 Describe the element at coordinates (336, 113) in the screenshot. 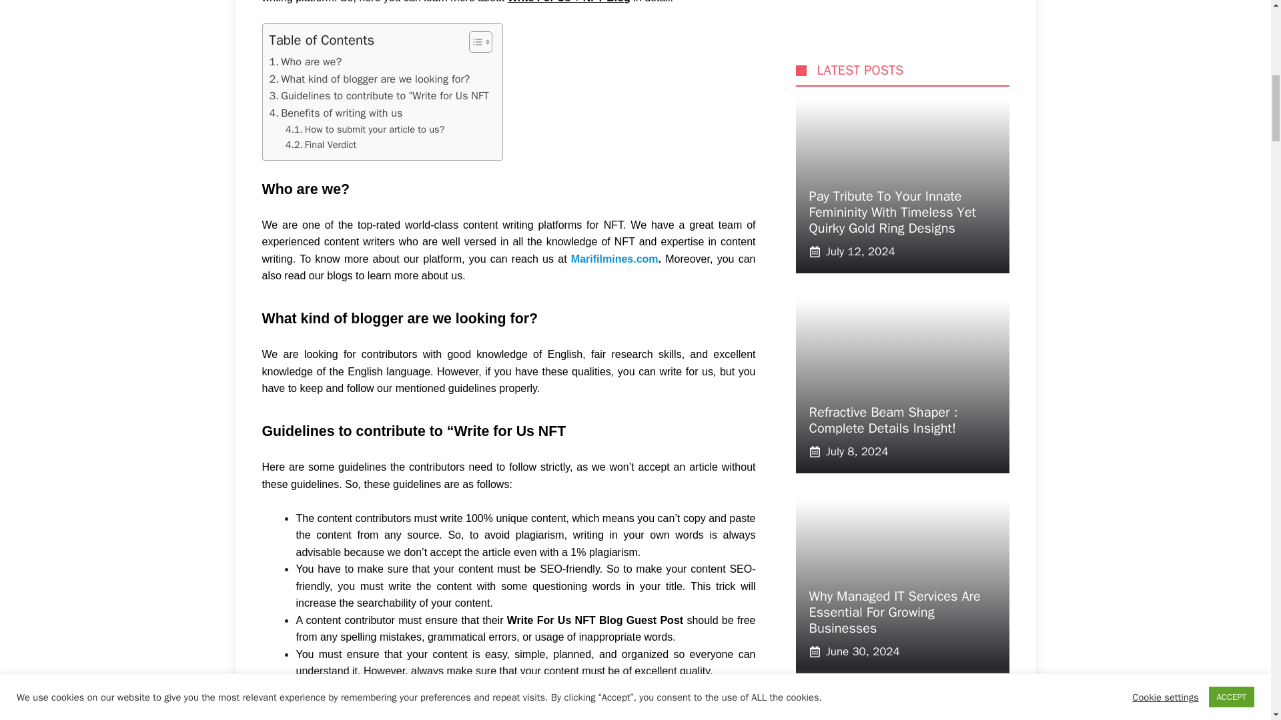

I see `Benefits of writing with us` at that location.